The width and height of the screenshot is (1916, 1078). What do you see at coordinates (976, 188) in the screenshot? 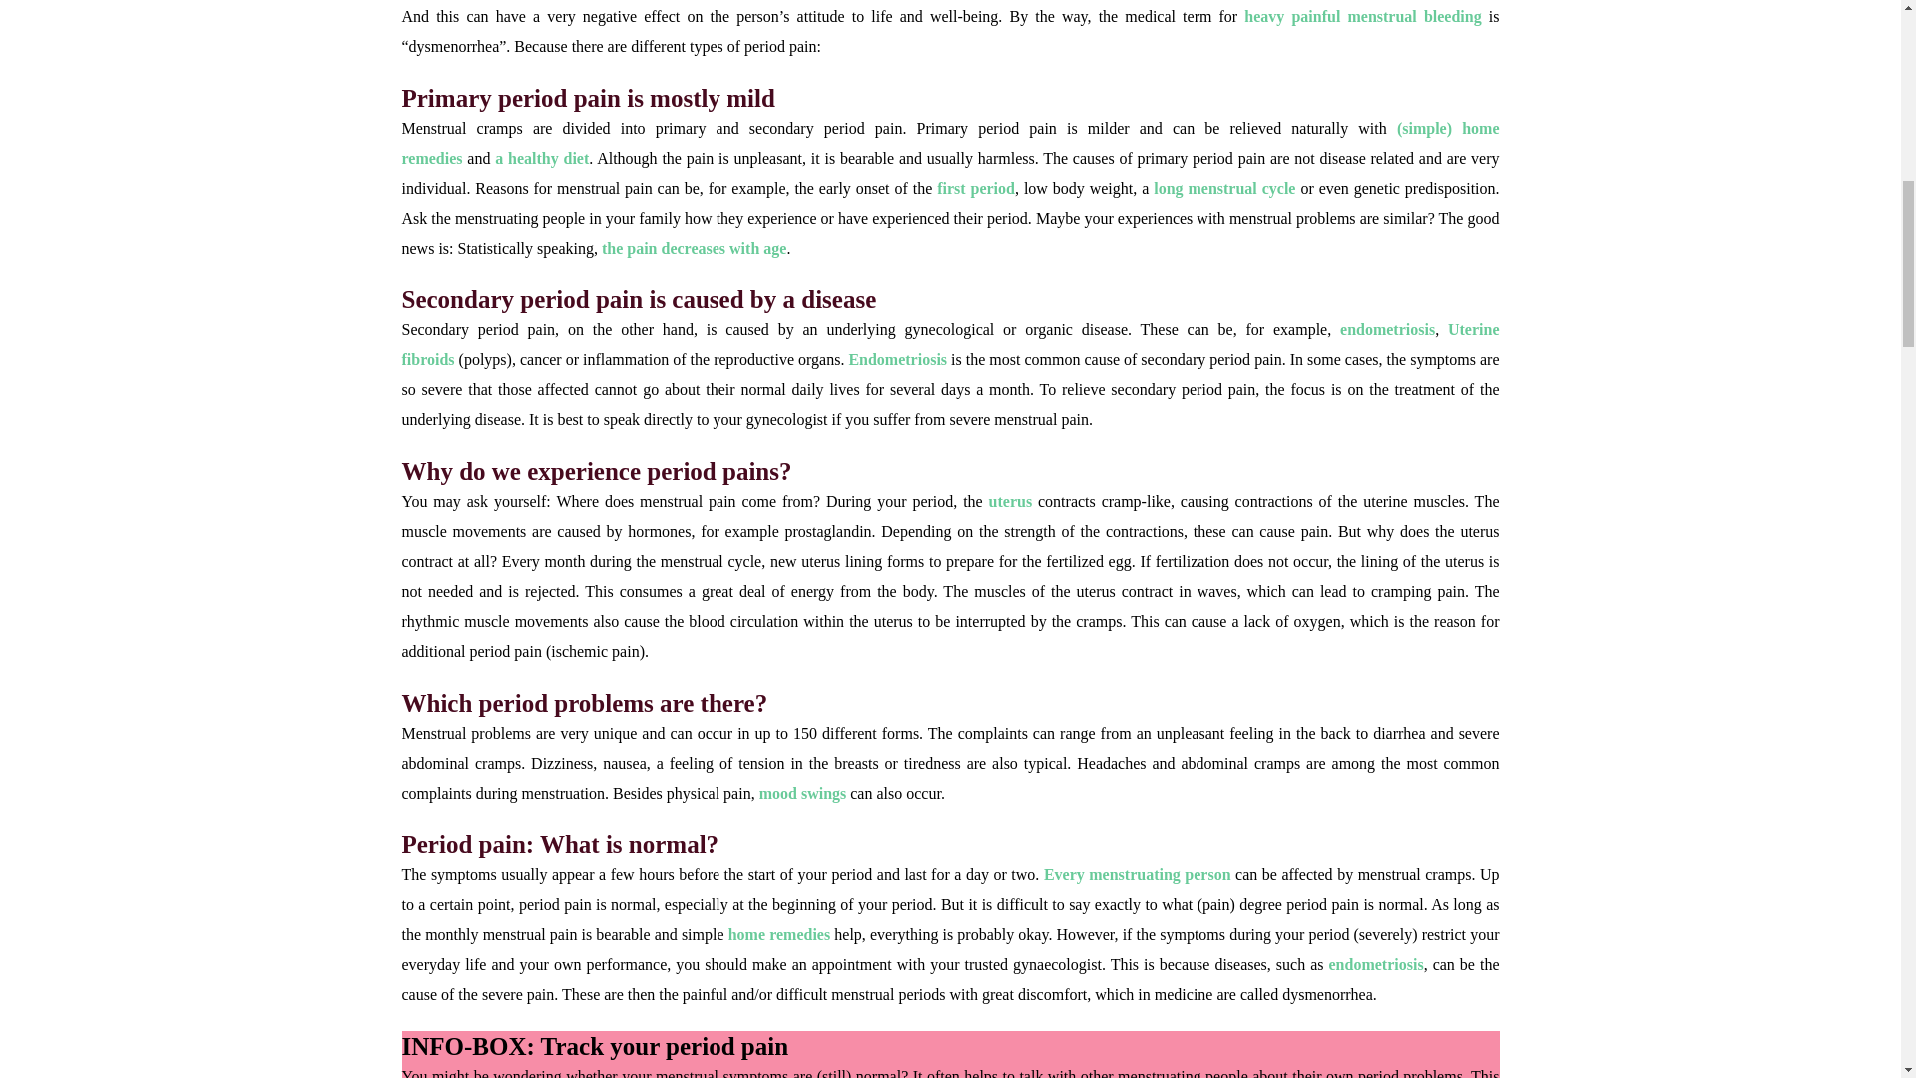
I see `first period` at bounding box center [976, 188].